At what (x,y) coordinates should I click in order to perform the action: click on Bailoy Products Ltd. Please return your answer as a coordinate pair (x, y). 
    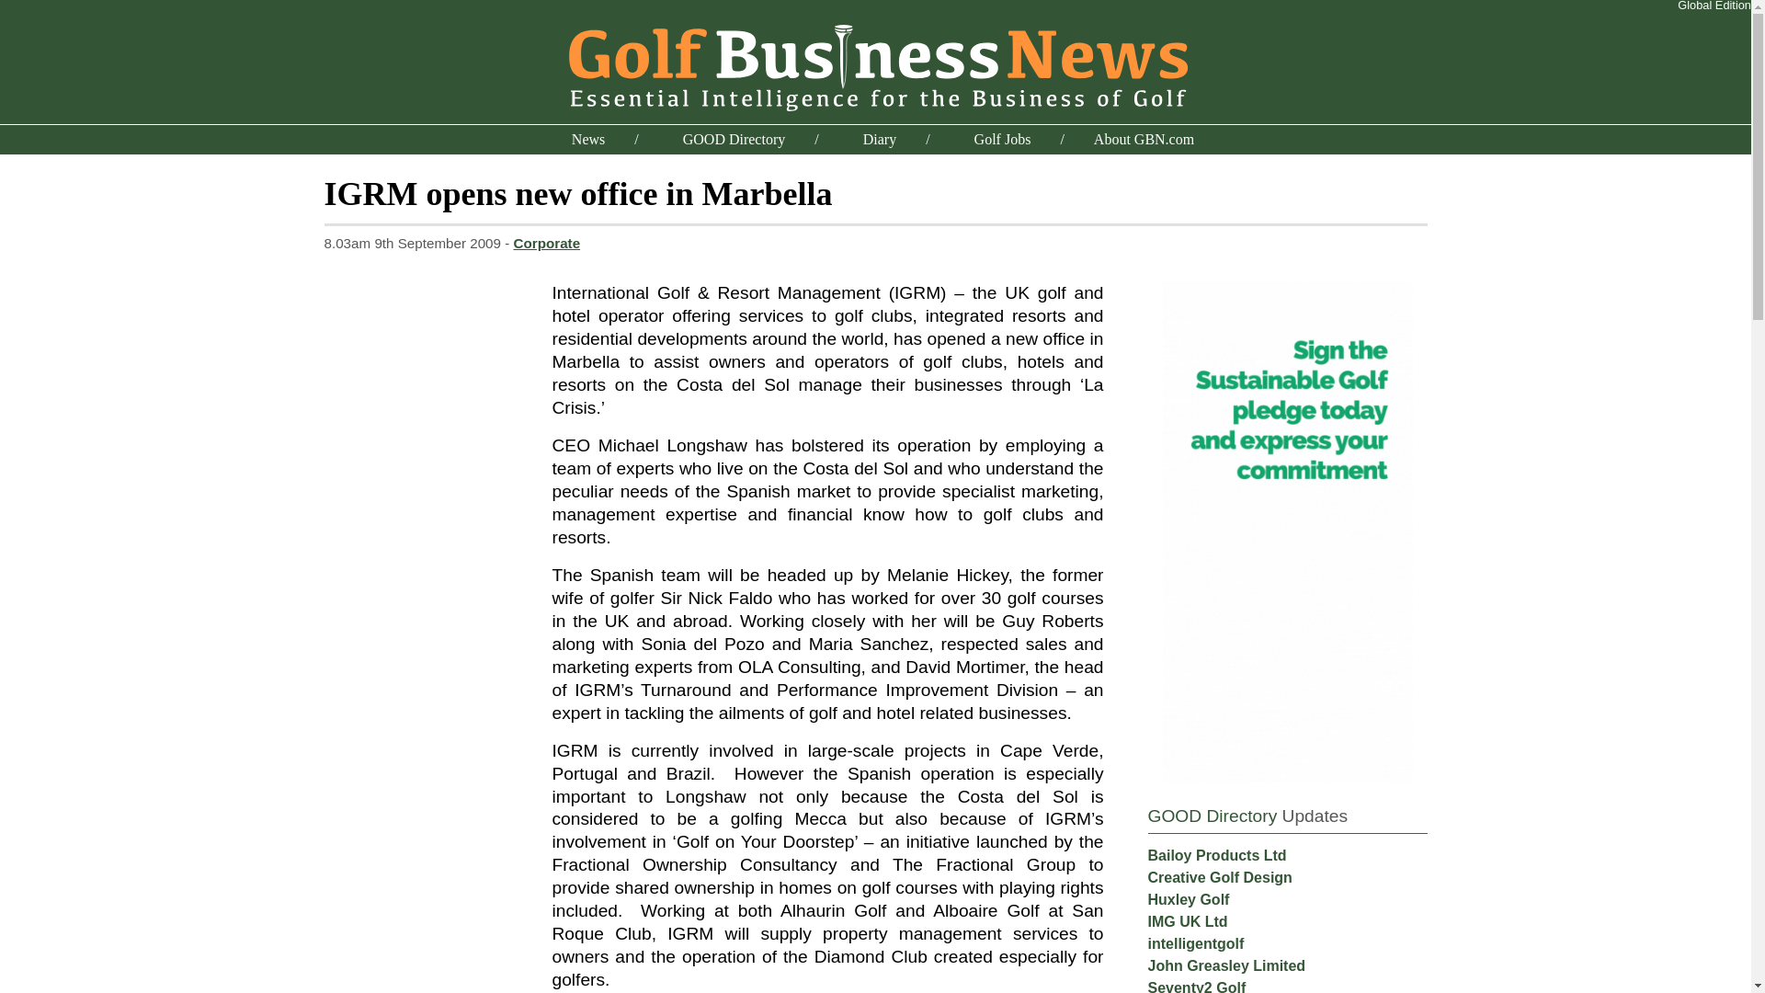
    Looking at the image, I should click on (1217, 855).